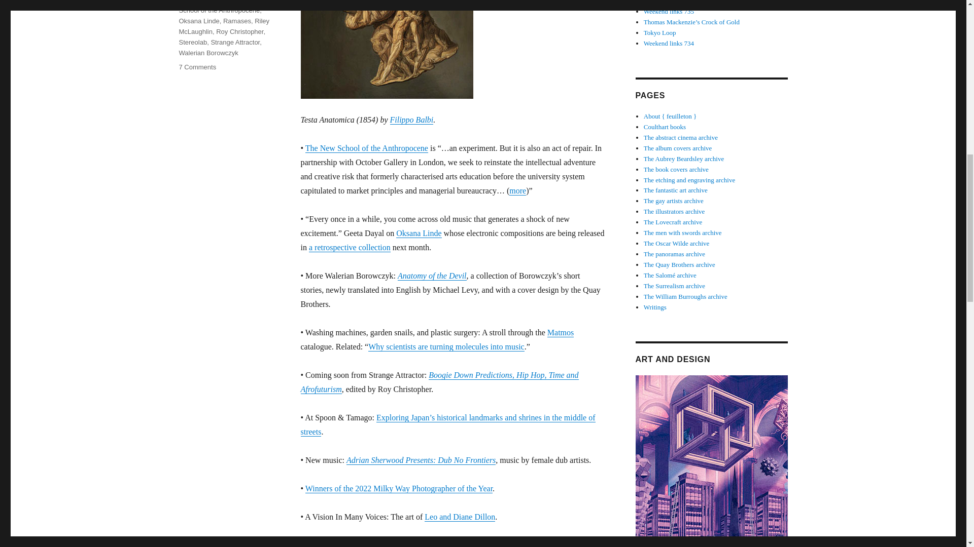 Image resolution: width=974 pixels, height=547 pixels. Describe the element at coordinates (367, 148) in the screenshot. I see `The New School of the Anthropocene` at that location.